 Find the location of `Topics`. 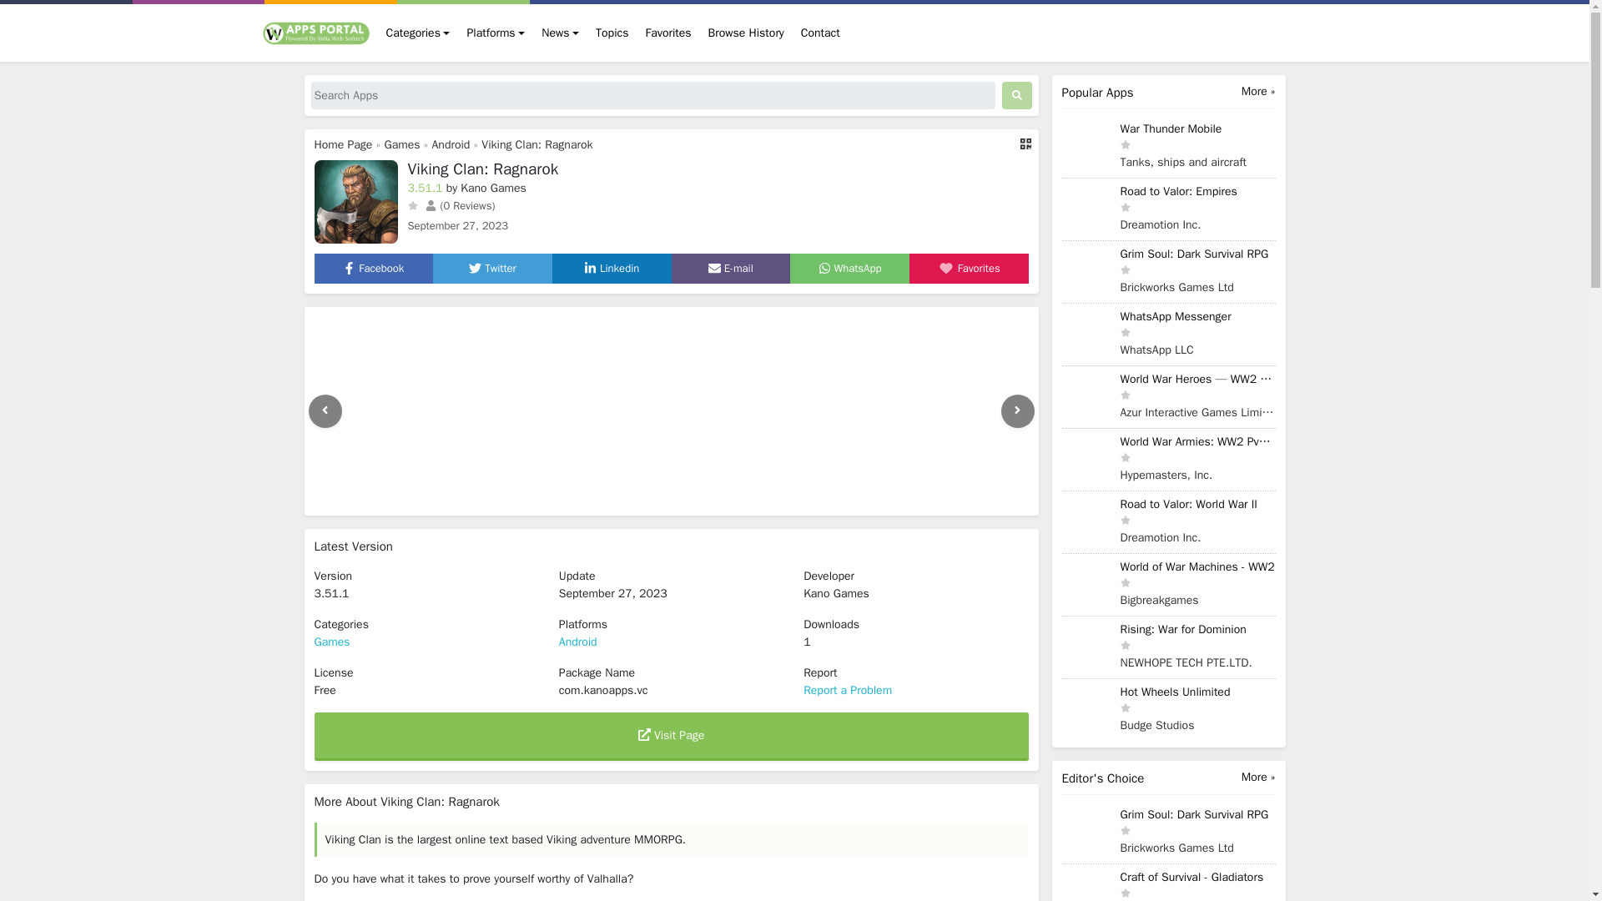

Topics is located at coordinates (612, 33).